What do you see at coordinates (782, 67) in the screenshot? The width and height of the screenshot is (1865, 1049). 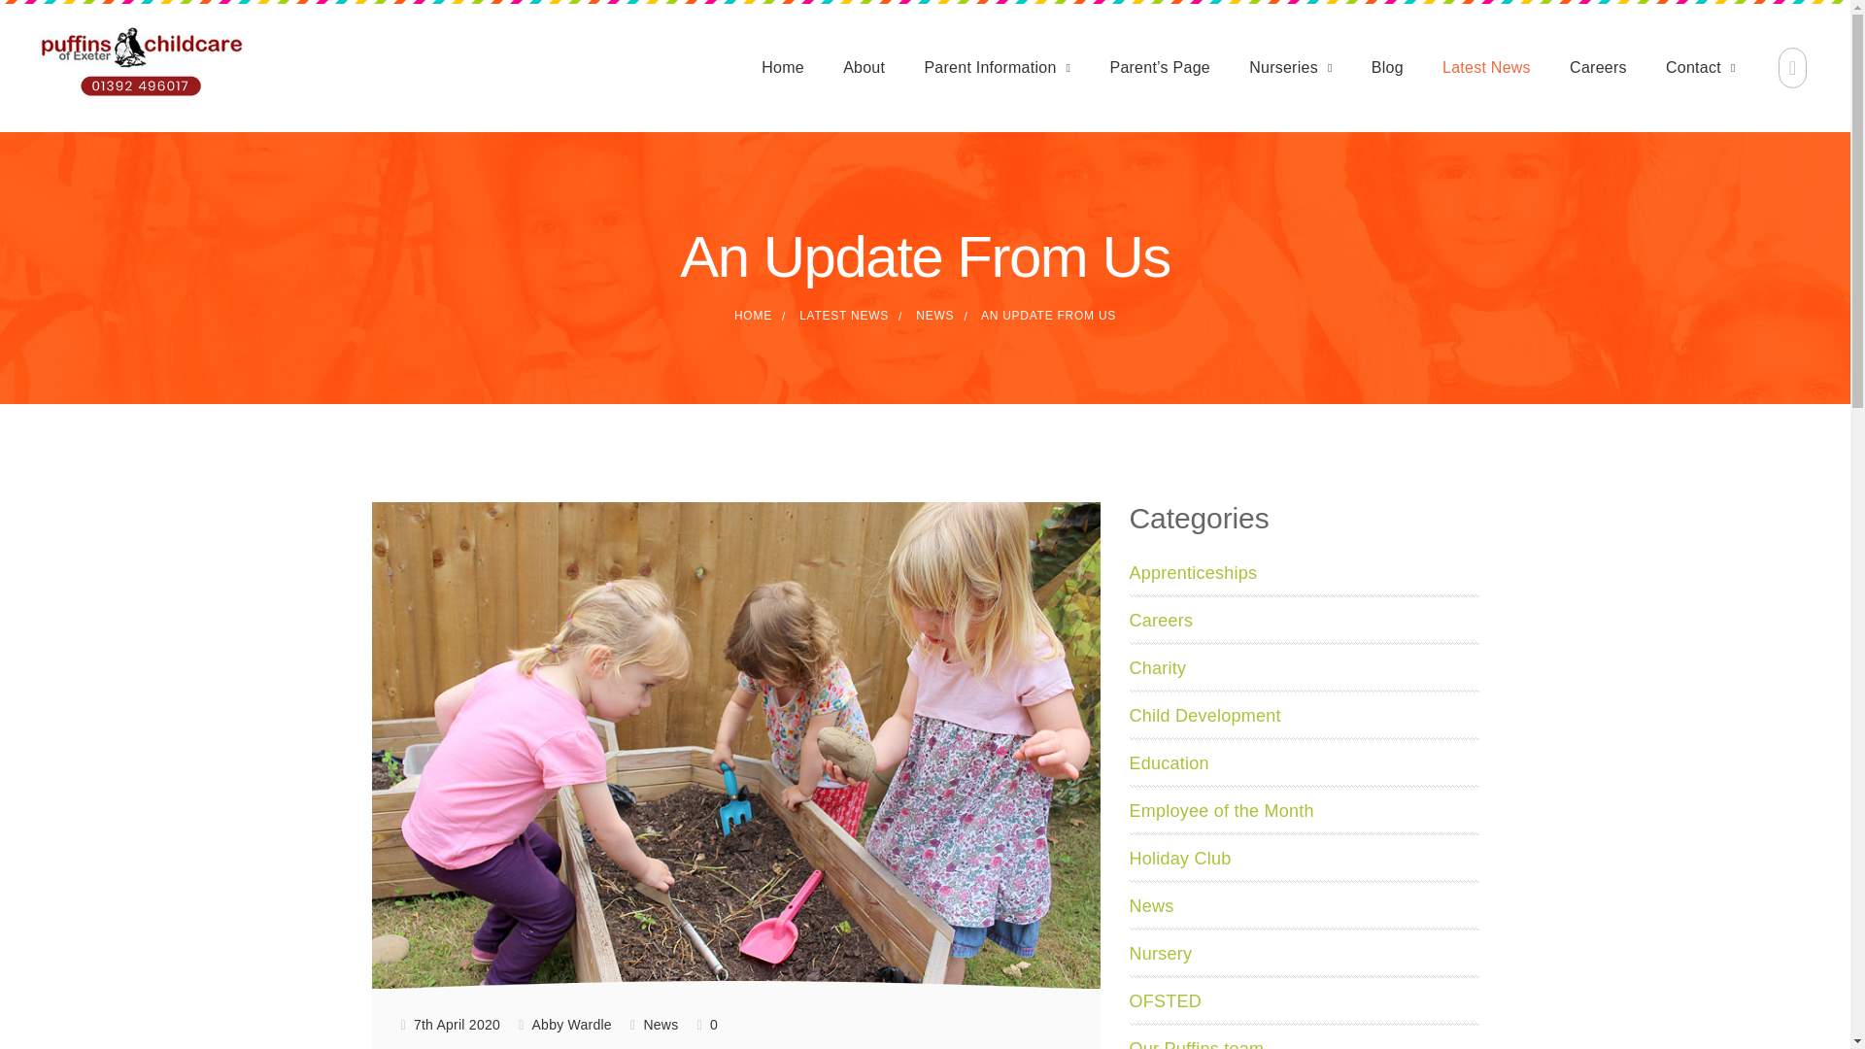 I see `Home` at bounding box center [782, 67].